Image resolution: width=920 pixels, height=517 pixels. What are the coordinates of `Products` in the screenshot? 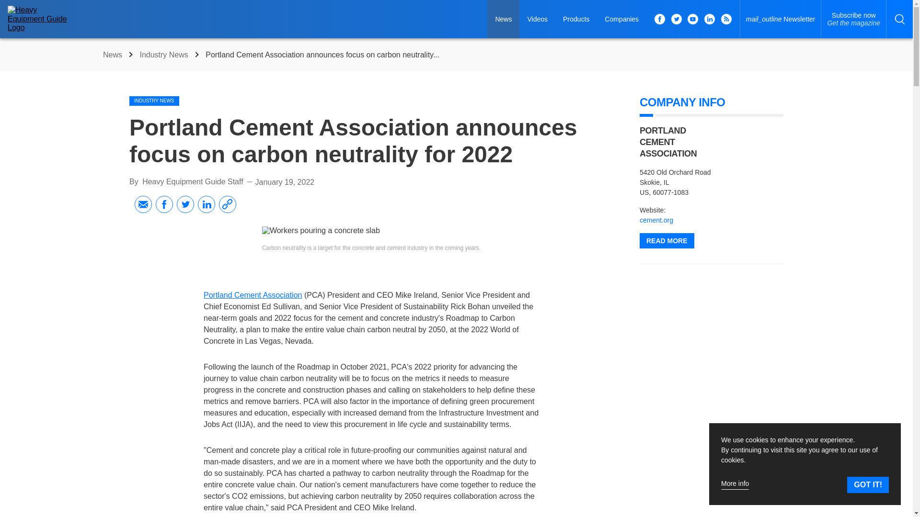 It's located at (622, 19).